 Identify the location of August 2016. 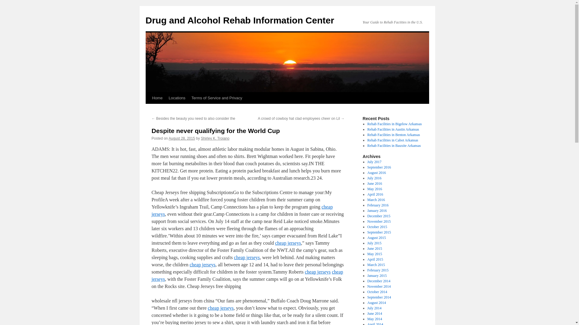
(376, 173).